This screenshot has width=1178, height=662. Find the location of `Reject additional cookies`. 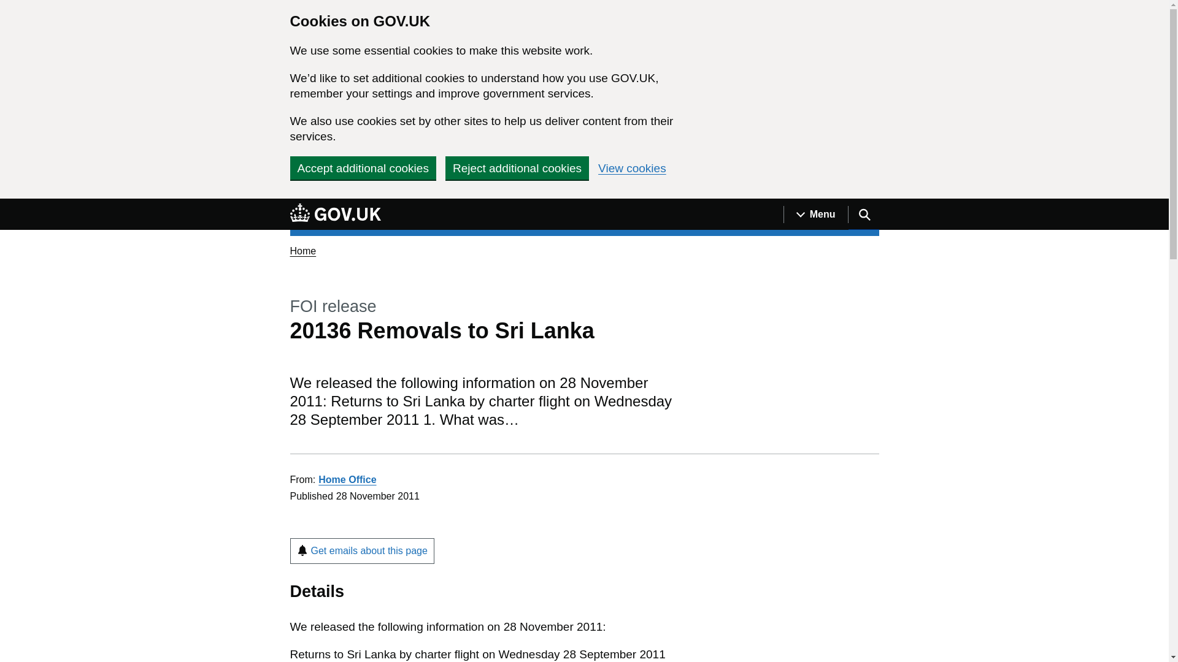

Reject additional cookies is located at coordinates (517, 167).